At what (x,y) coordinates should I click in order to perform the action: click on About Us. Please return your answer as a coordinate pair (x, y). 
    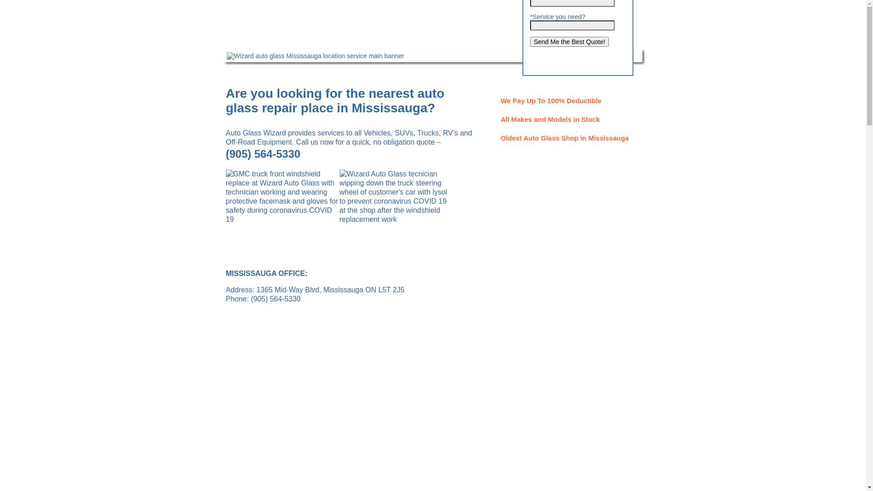
    Looking at the image, I should click on (554, 40).